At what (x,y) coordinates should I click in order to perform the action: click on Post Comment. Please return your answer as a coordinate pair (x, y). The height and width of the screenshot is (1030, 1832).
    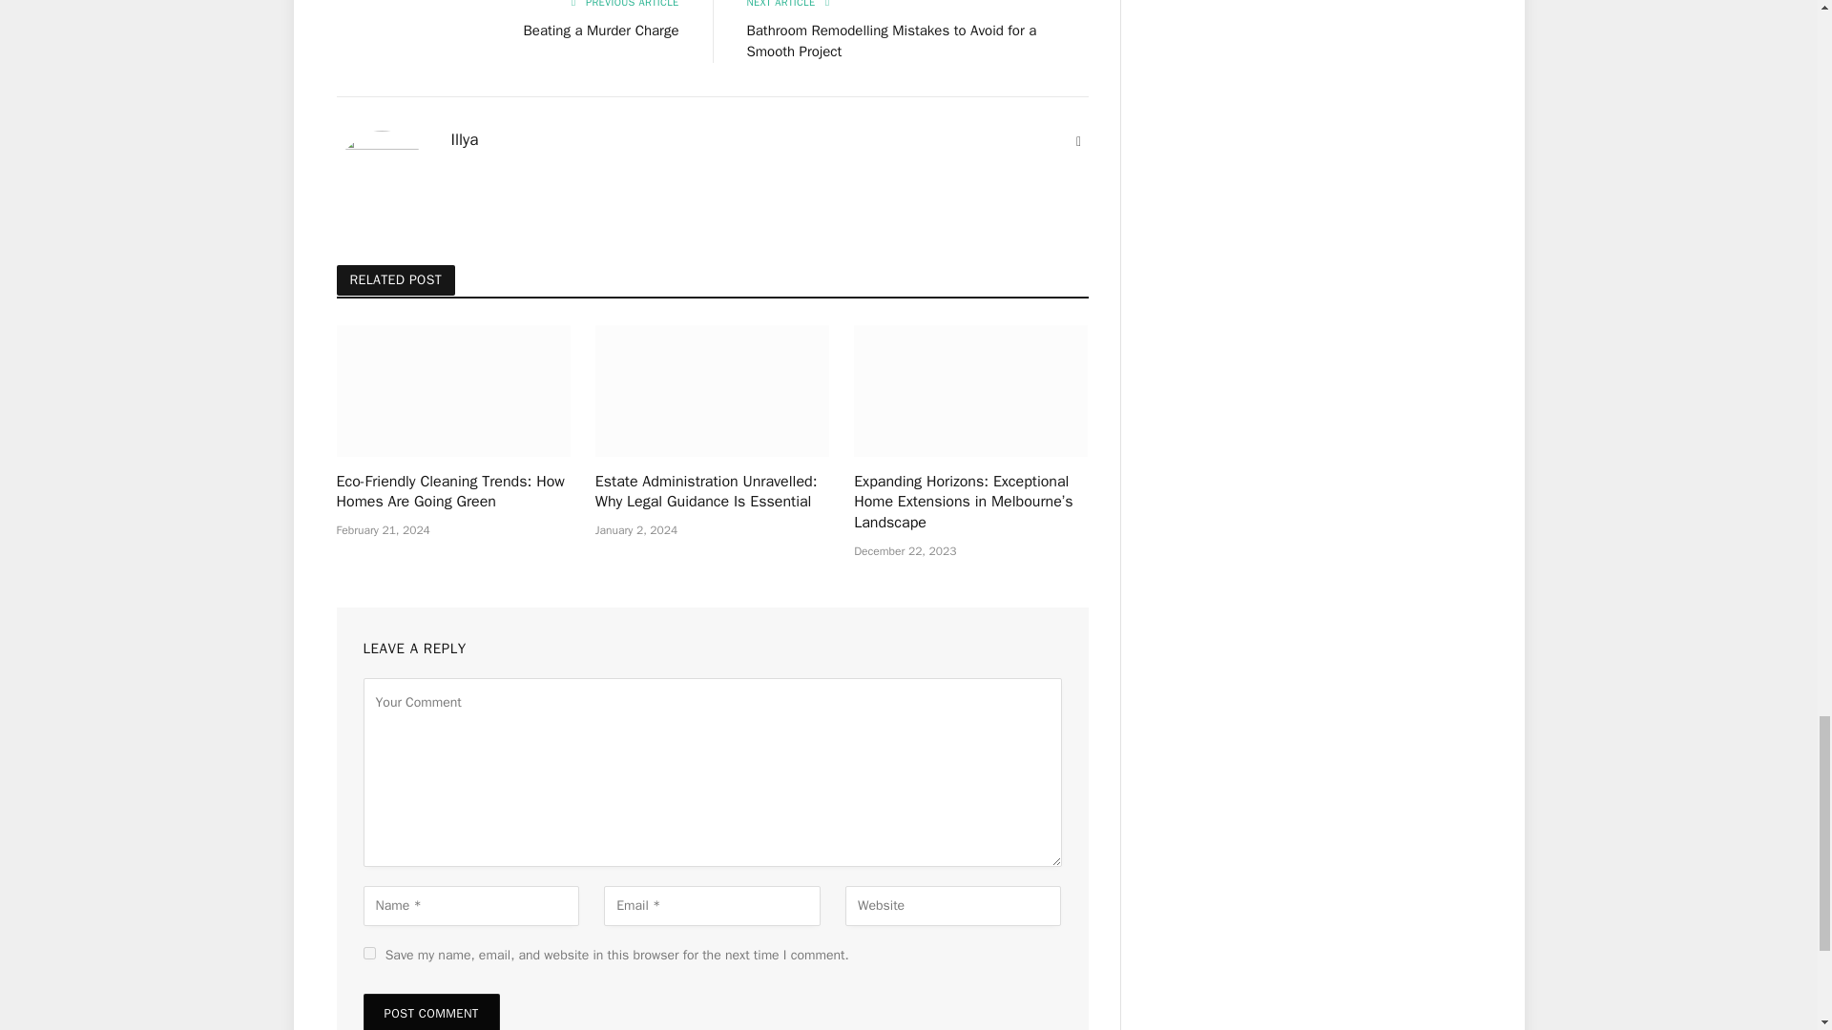
    Looking at the image, I should click on (430, 1012).